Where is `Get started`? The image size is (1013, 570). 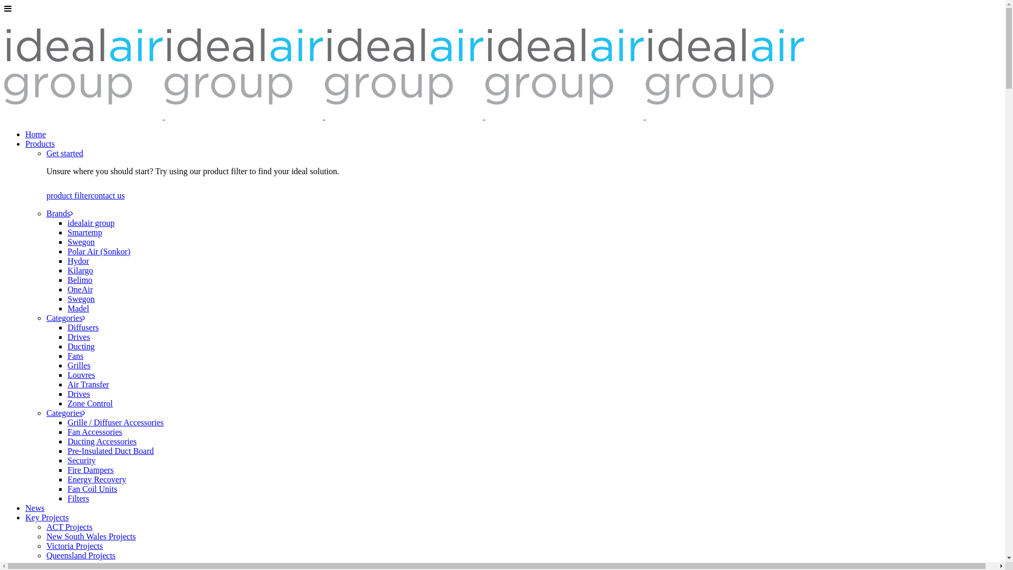 Get started is located at coordinates (65, 153).